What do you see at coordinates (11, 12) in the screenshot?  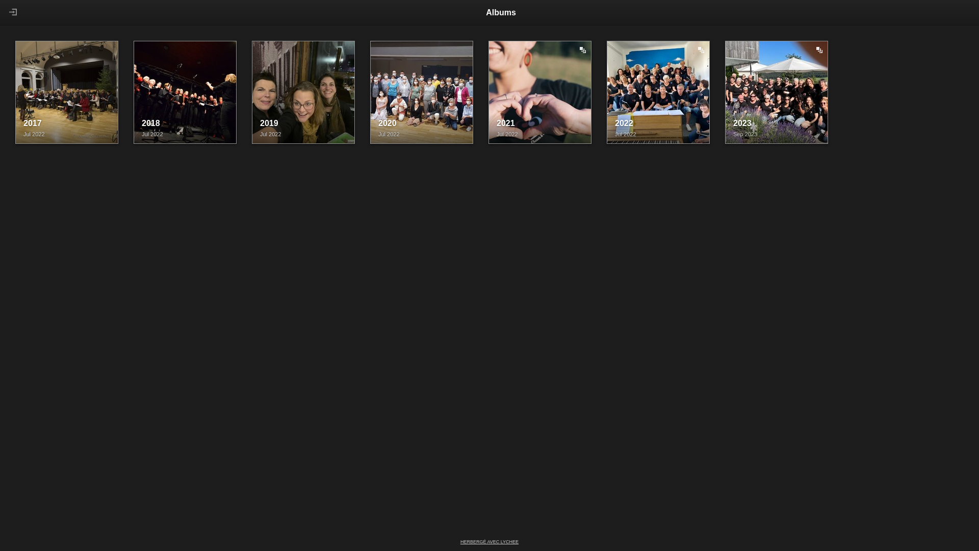 I see `Connexion` at bounding box center [11, 12].